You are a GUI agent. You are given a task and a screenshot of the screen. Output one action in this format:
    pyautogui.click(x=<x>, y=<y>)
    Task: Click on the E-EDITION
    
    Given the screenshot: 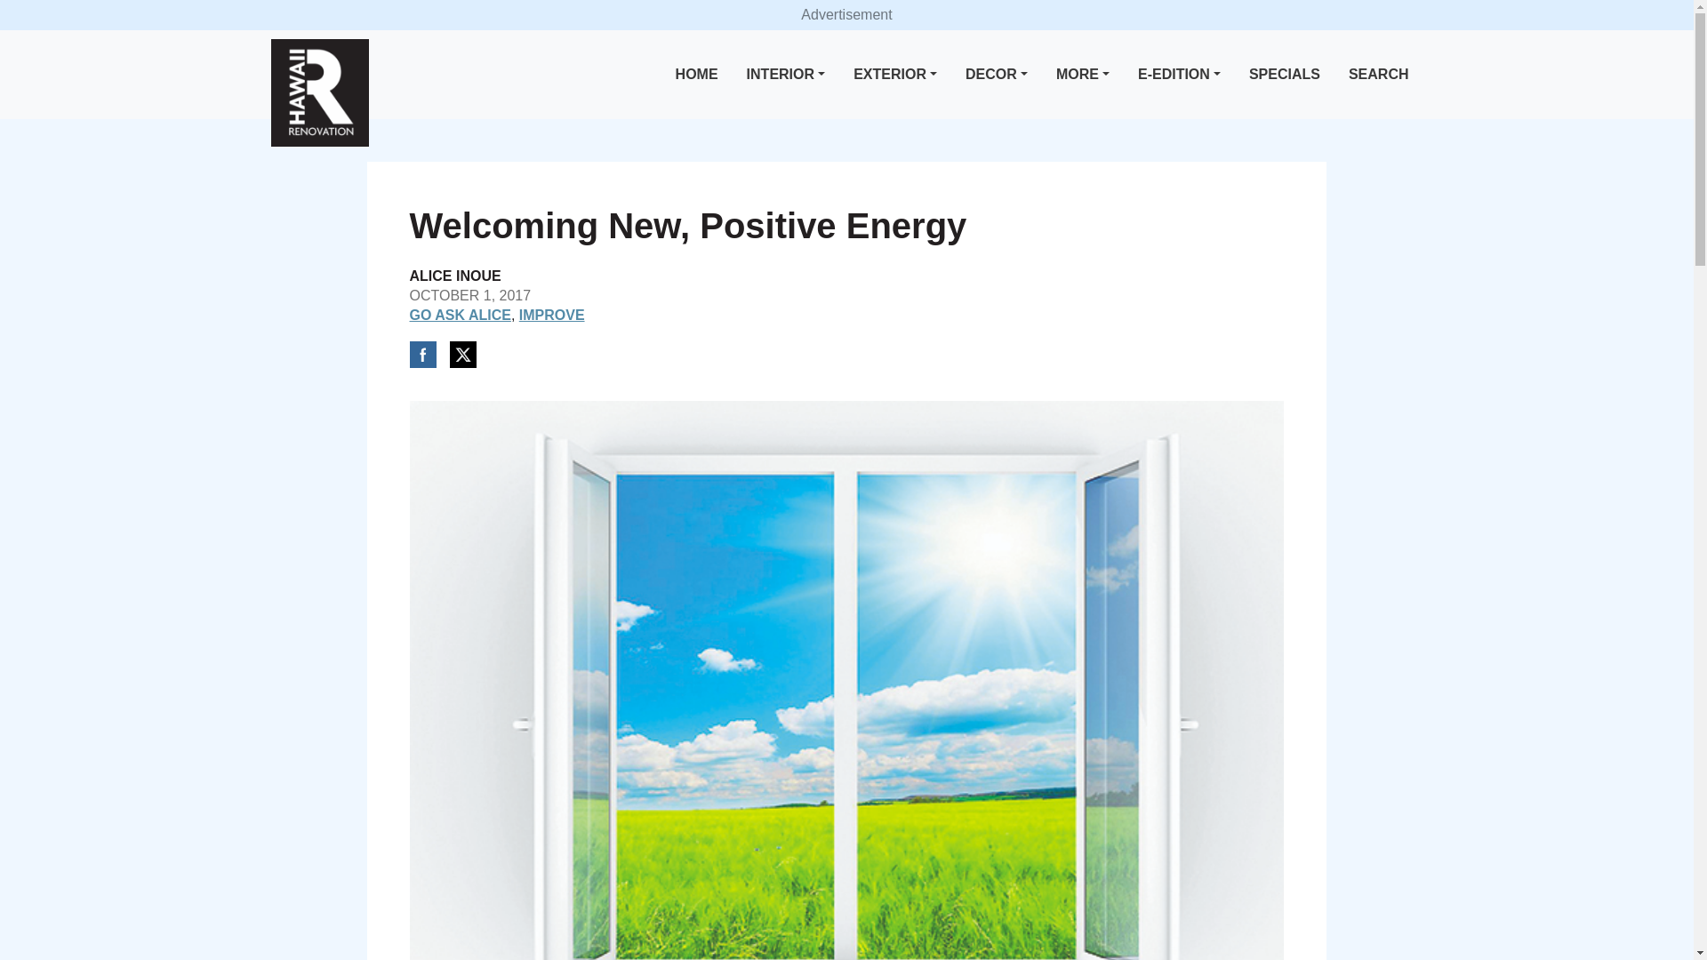 What is the action you would take?
    pyautogui.click(x=1179, y=75)
    